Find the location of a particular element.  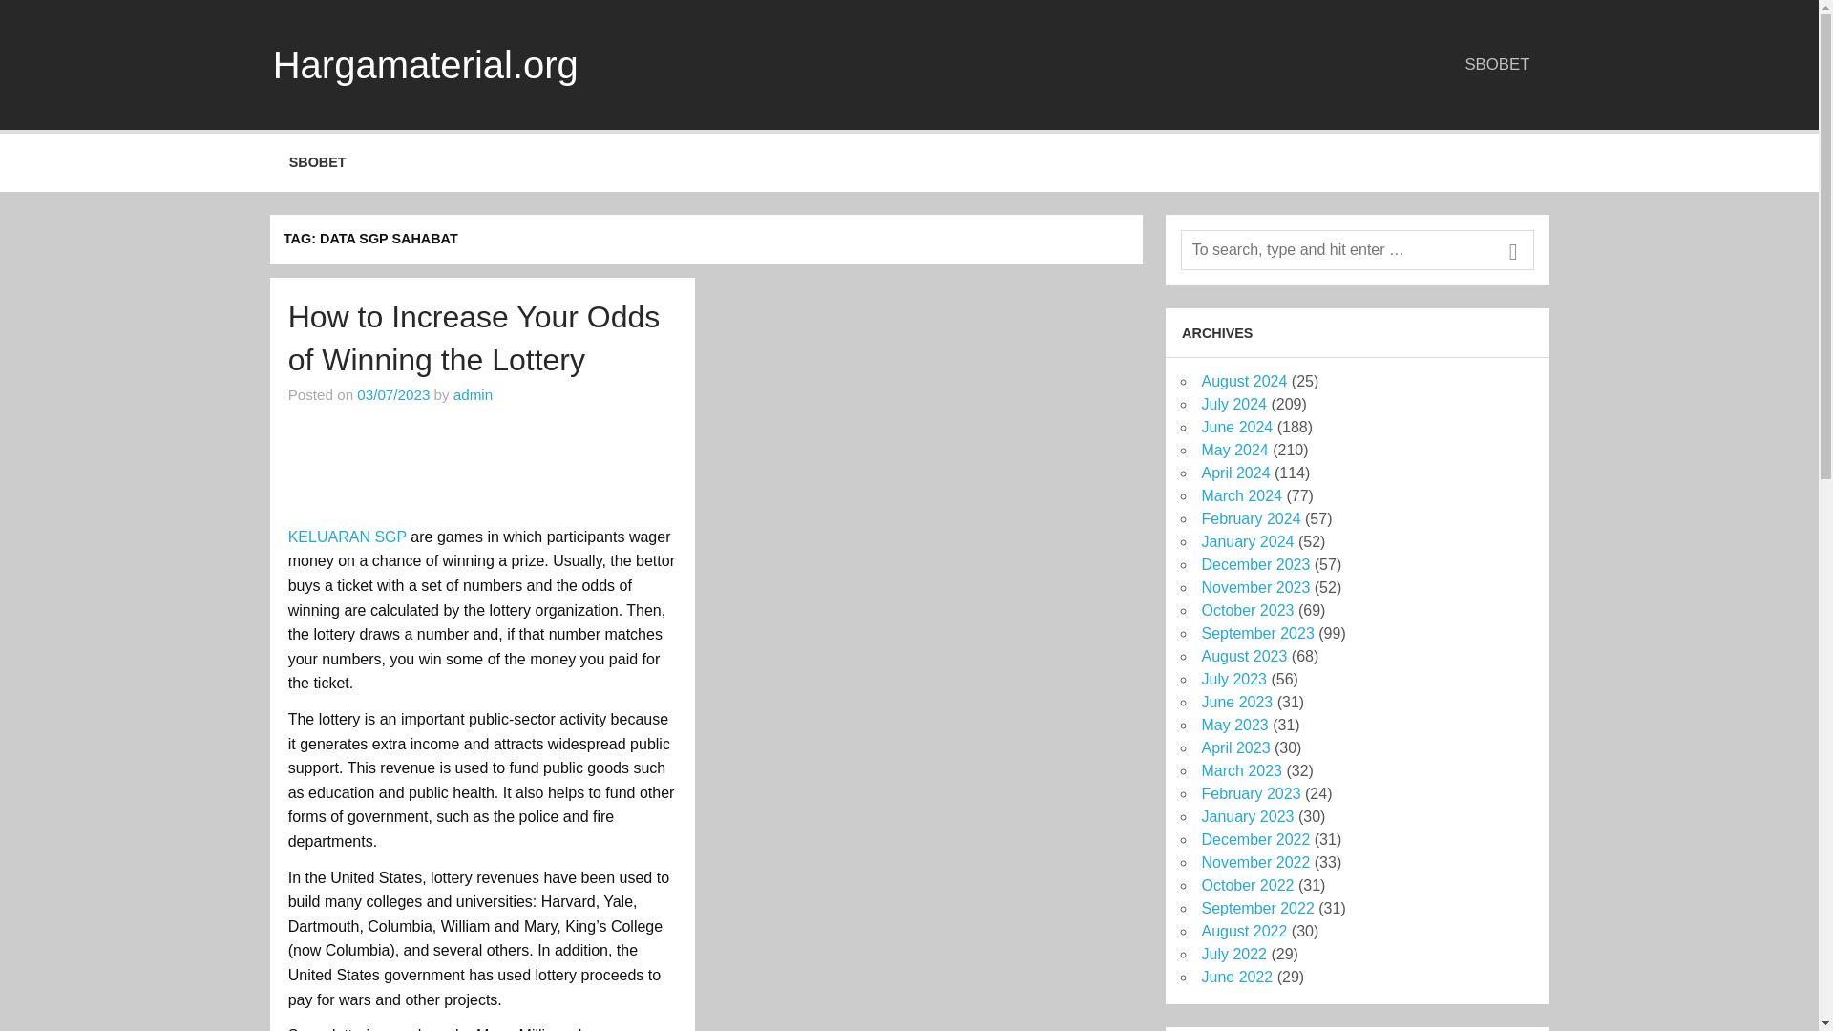

KELUARAN SGP is located at coordinates (348, 537).